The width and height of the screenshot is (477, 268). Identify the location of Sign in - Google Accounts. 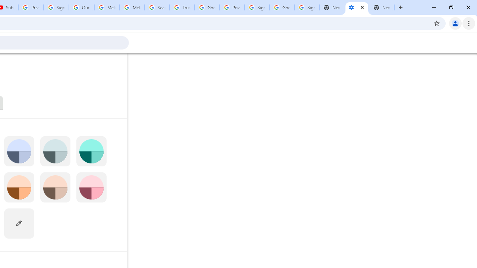
(307, 7).